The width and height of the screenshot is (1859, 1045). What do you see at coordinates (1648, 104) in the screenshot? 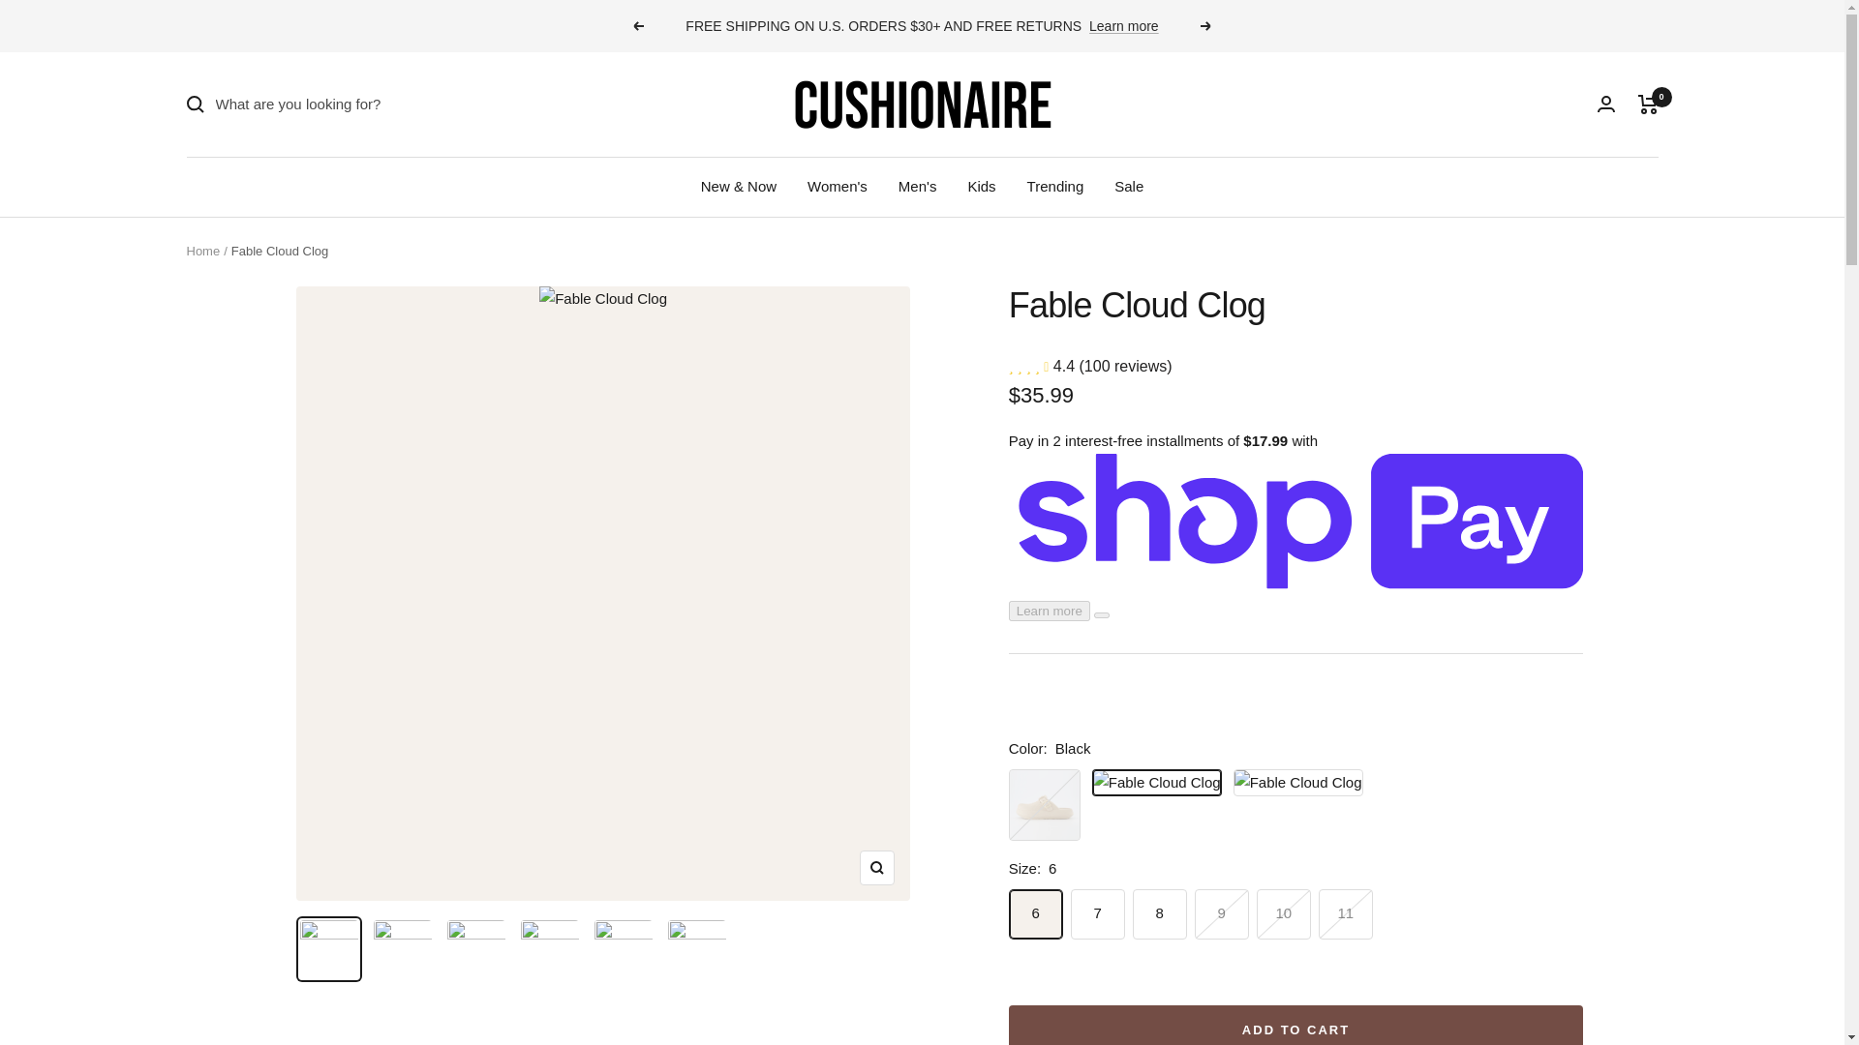
I see `0` at bounding box center [1648, 104].